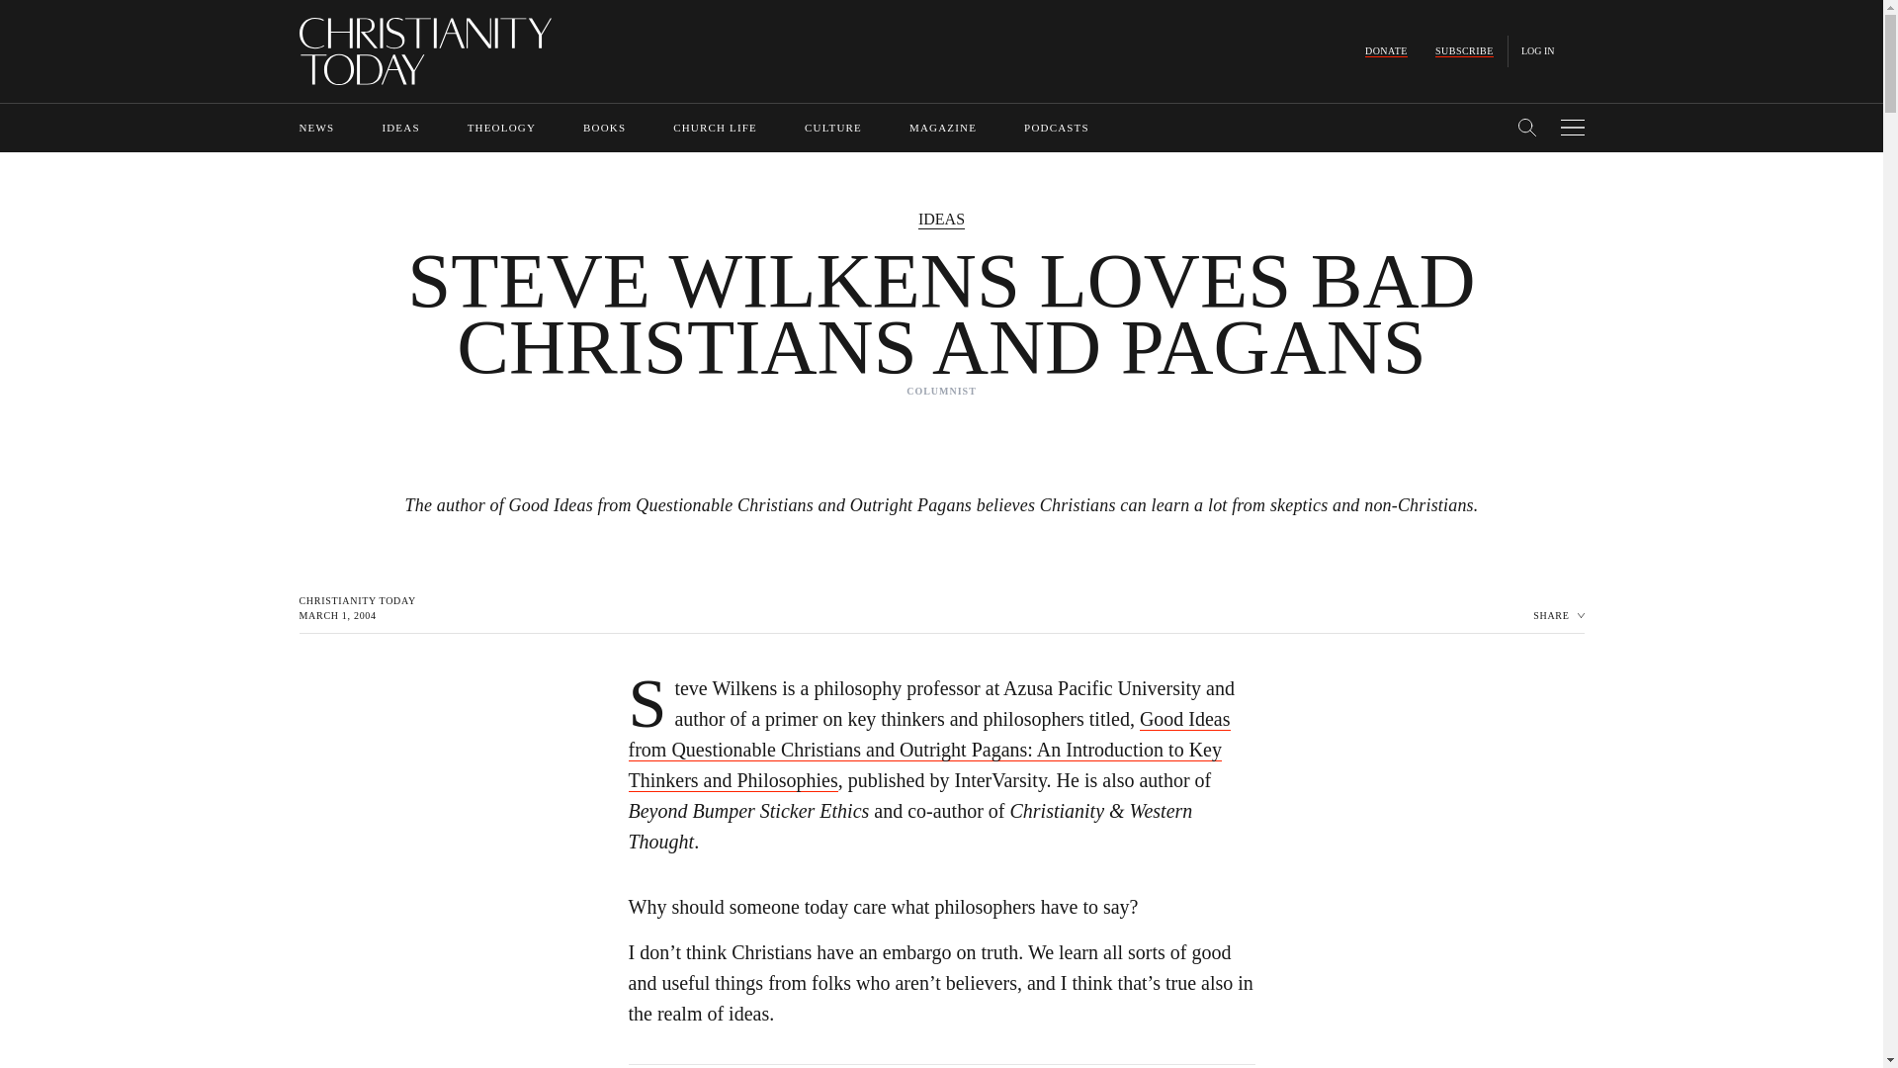  Describe the element at coordinates (943, 128) in the screenshot. I see `MAGAZINE` at that location.